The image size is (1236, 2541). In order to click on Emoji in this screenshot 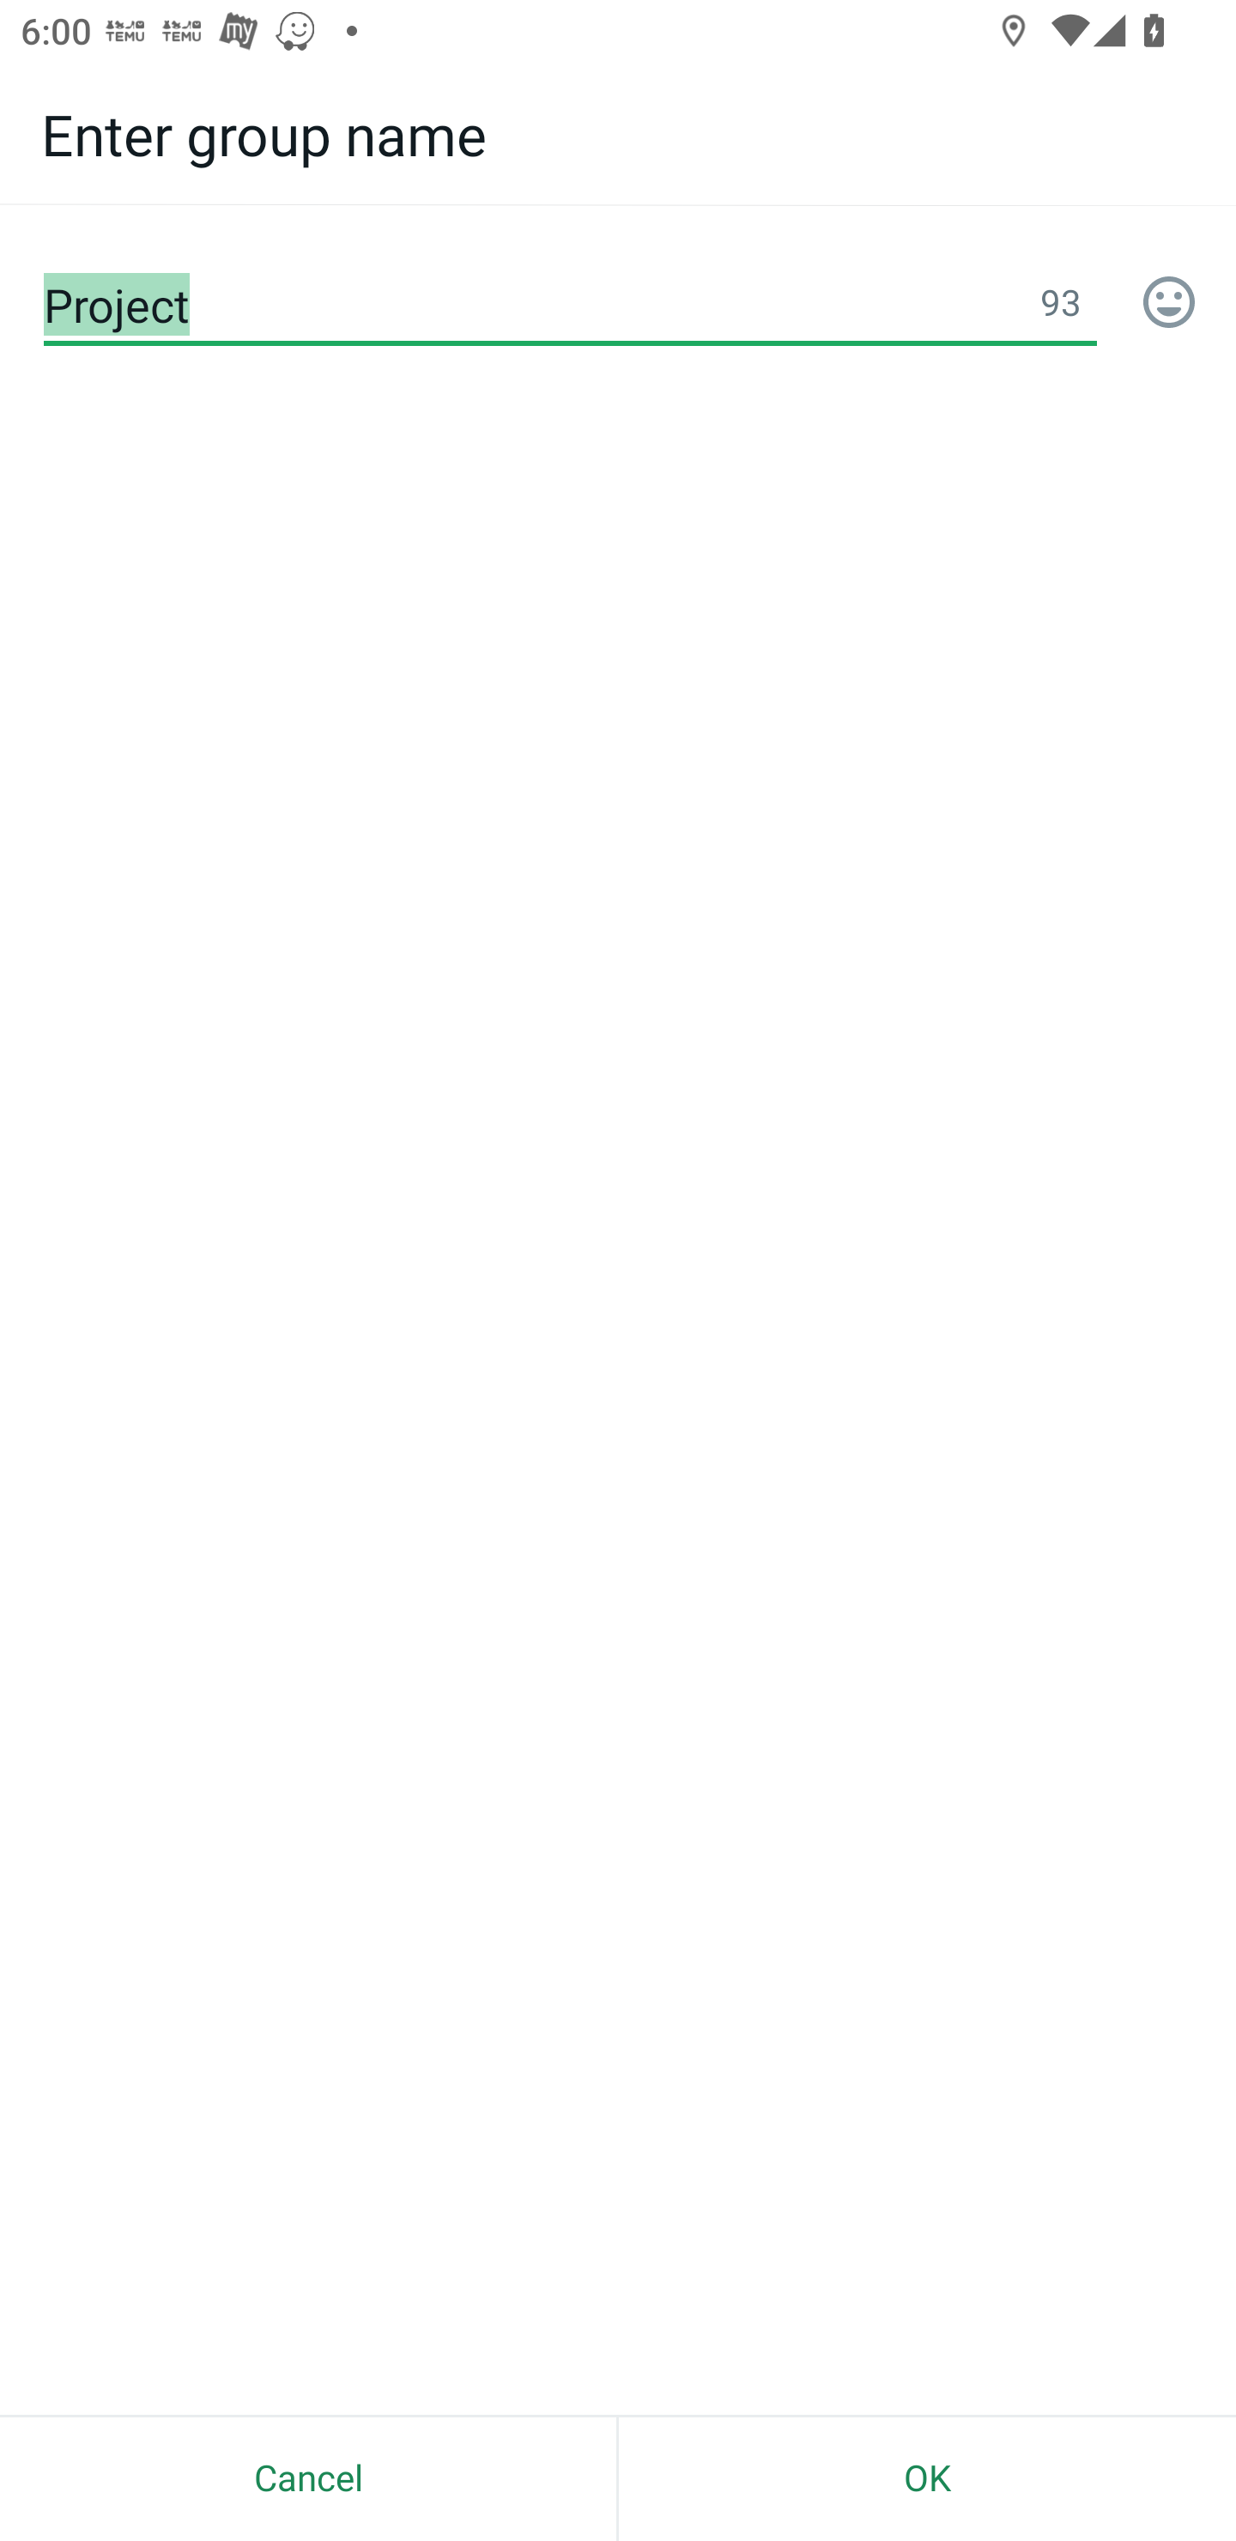, I will do `click(1169, 305)`.